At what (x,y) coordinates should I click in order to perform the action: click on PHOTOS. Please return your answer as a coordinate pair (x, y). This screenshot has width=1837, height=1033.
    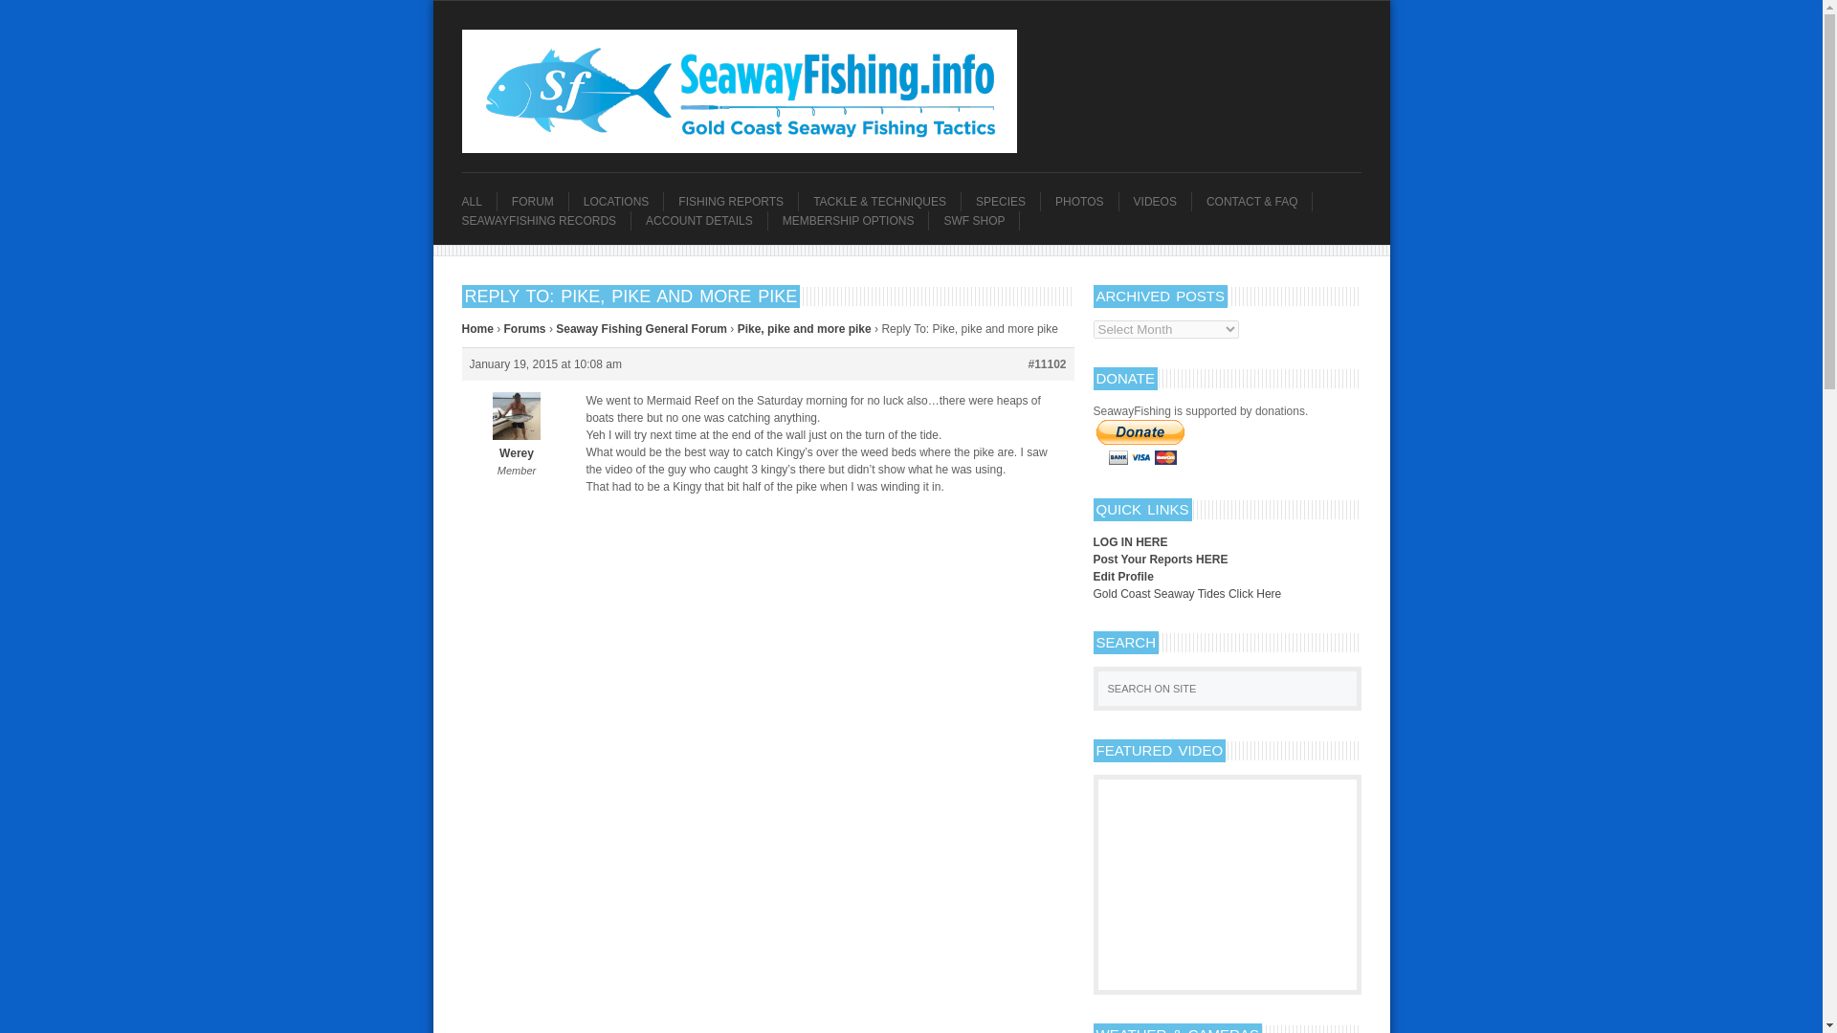
    Looking at the image, I should click on (1085, 201).